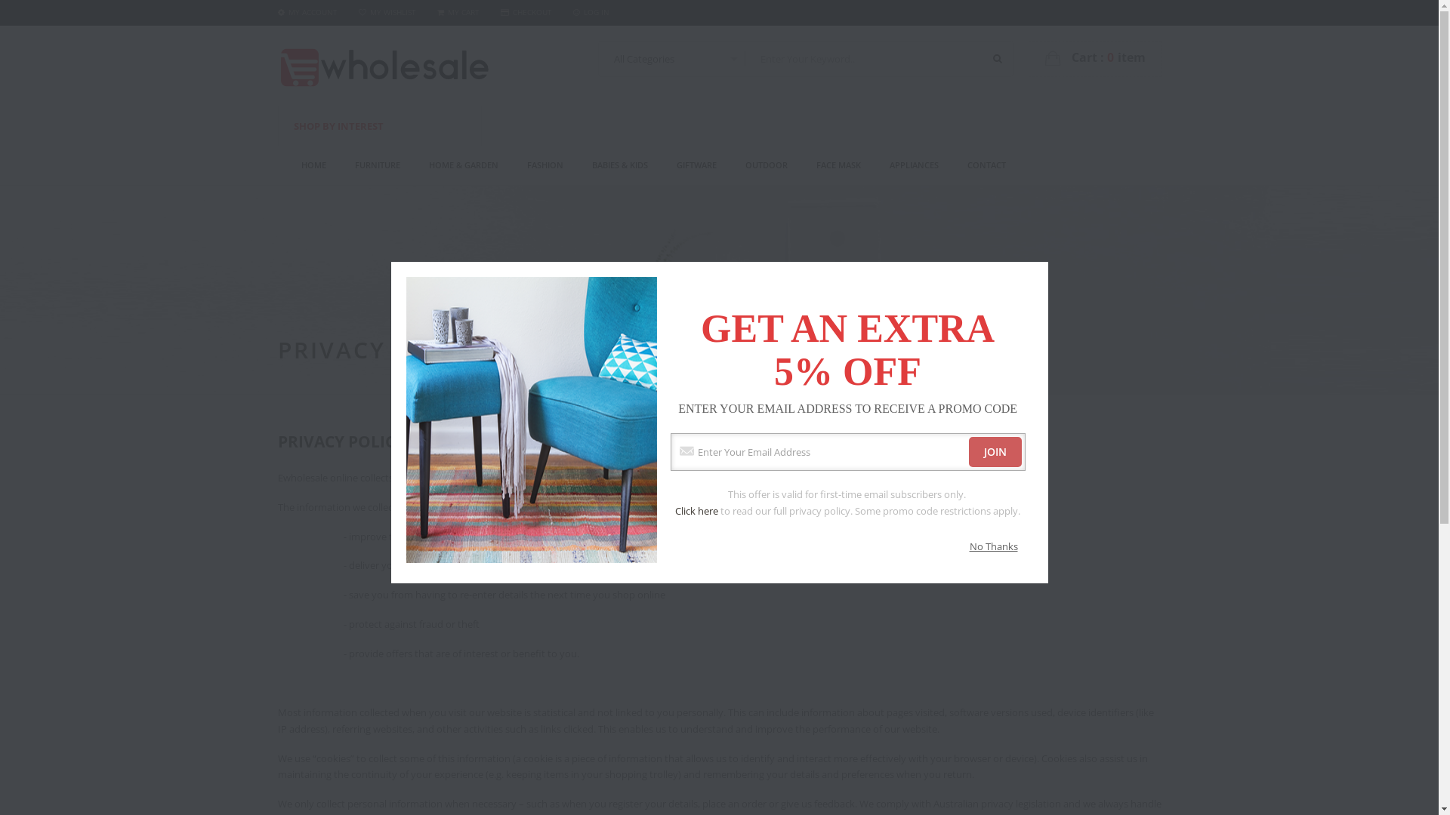 Image resolution: width=1450 pixels, height=815 pixels. I want to click on GIFTWARE, so click(696, 165).